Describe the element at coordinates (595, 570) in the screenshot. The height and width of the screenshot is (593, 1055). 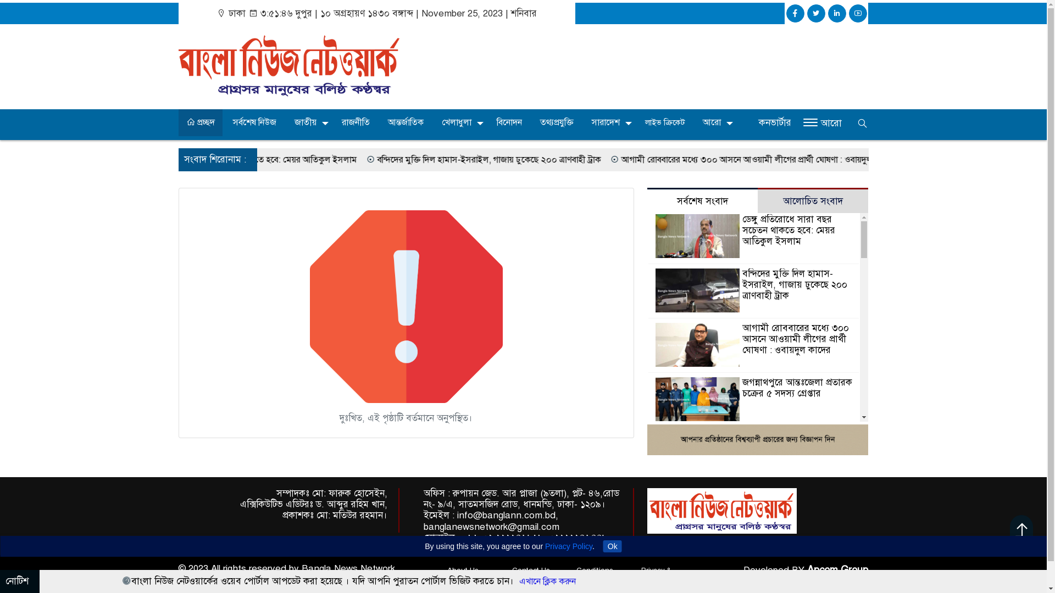
I see `Conditions` at that location.